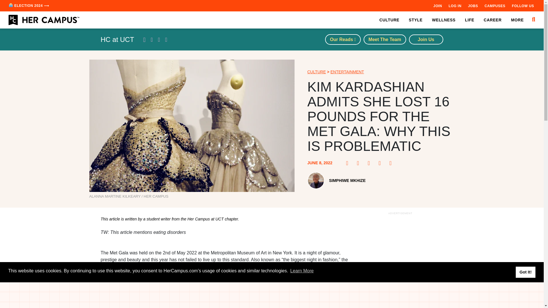  What do you see at coordinates (349, 163) in the screenshot?
I see `Facebook` at bounding box center [349, 163].